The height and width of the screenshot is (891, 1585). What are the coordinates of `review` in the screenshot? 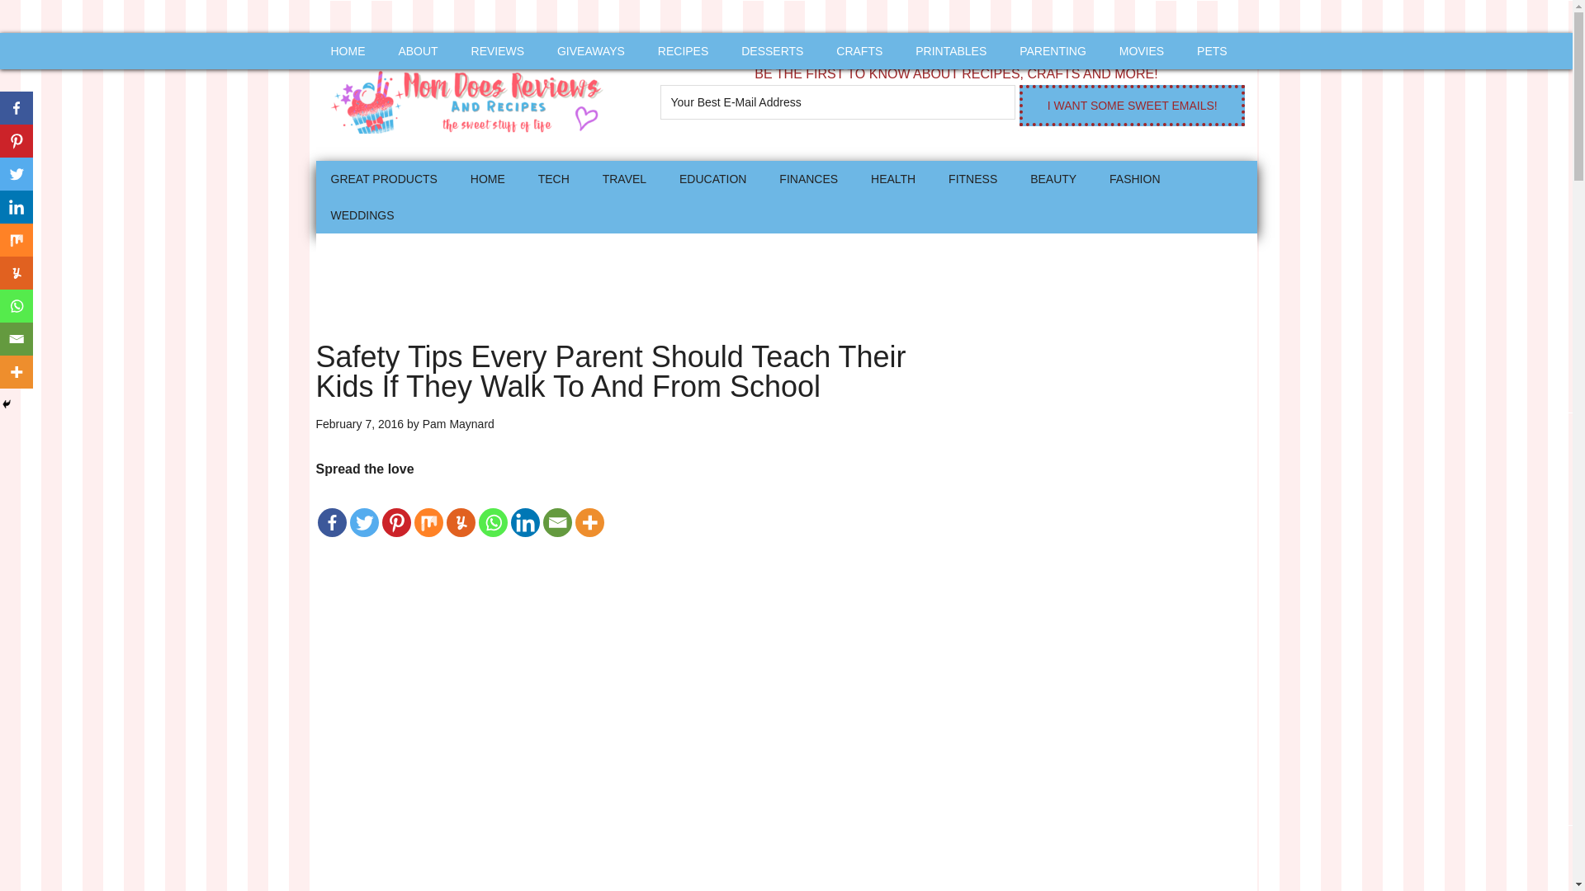 It's located at (498, 51).